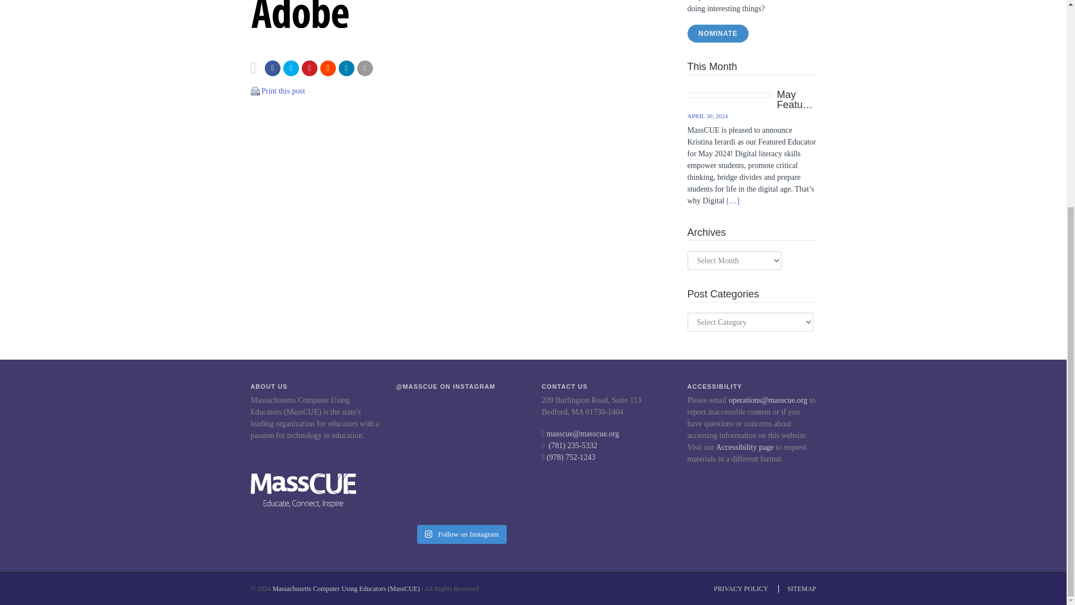  What do you see at coordinates (255, 90) in the screenshot?
I see `Print this post` at bounding box center [255, 90].